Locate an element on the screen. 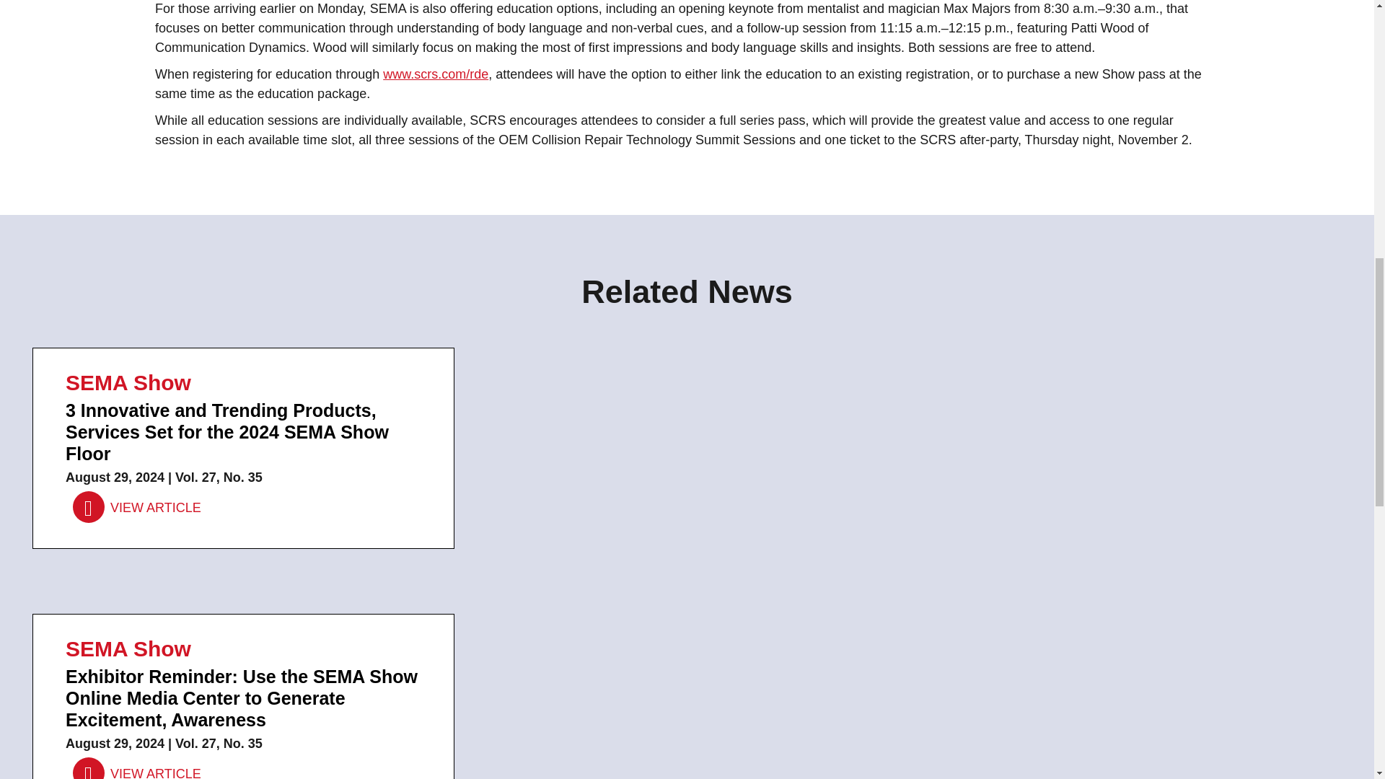 The height and width of the screenshot is (779, 1385). VIEW ARTICLE is located at coordinates (137, 769).